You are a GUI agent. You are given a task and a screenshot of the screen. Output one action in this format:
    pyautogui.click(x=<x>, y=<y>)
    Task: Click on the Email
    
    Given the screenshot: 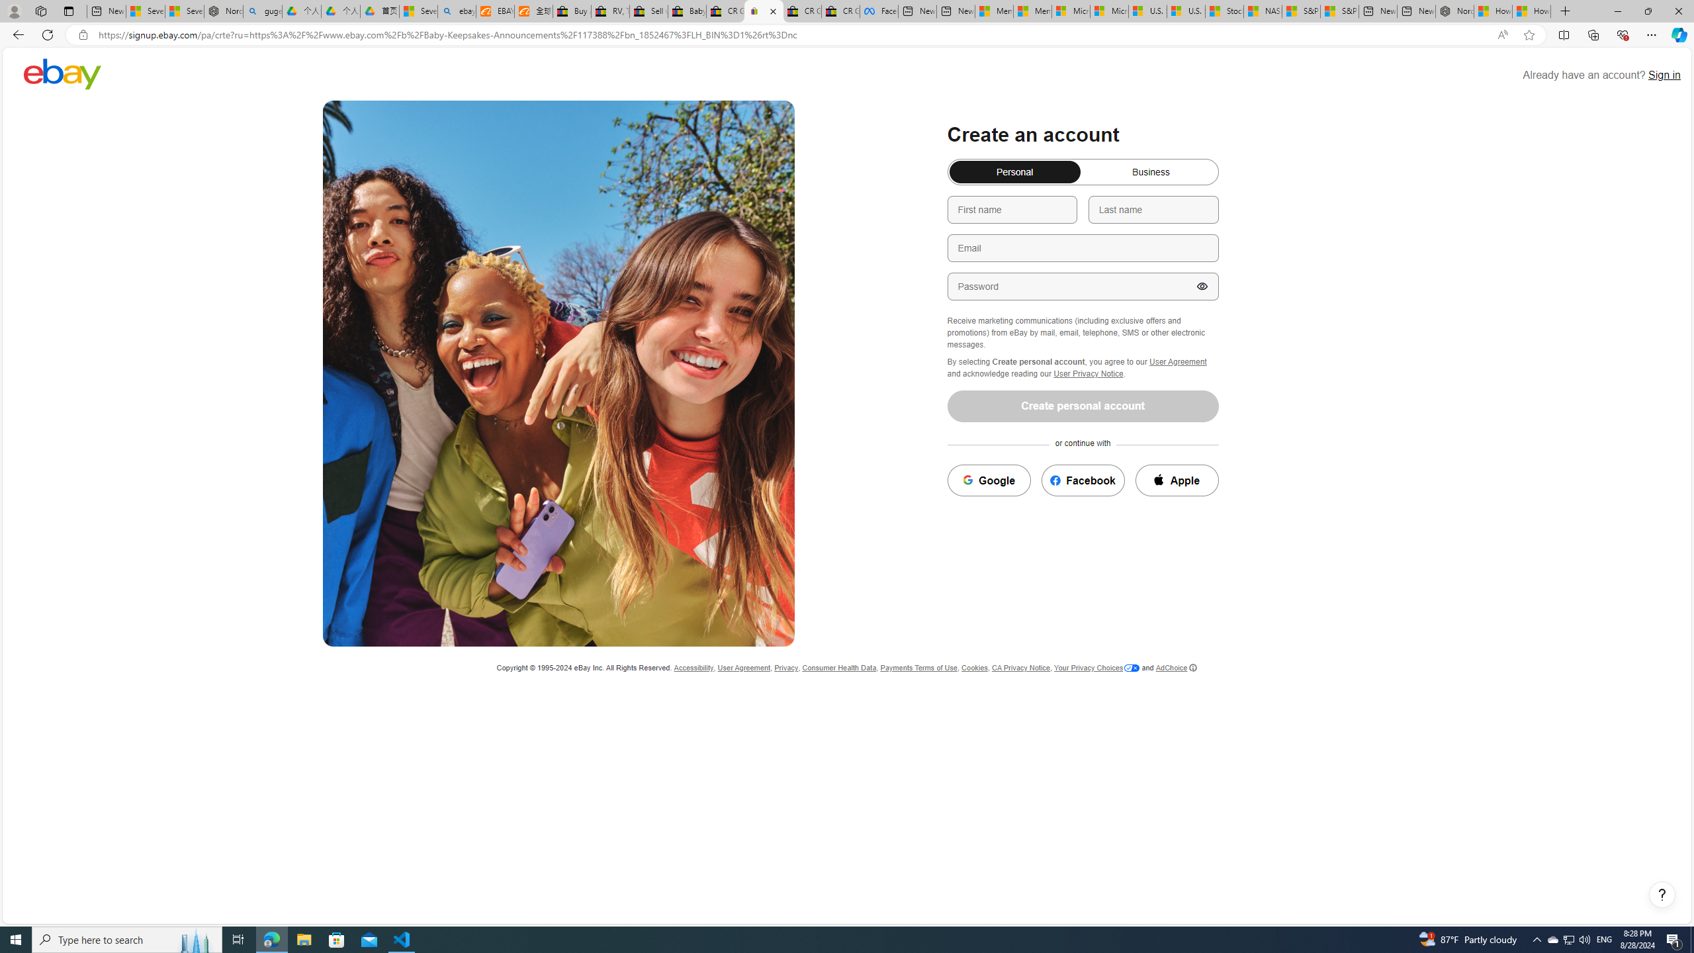 What is the action you would take?
    pyautogui.click(x=1083, y=248)
    